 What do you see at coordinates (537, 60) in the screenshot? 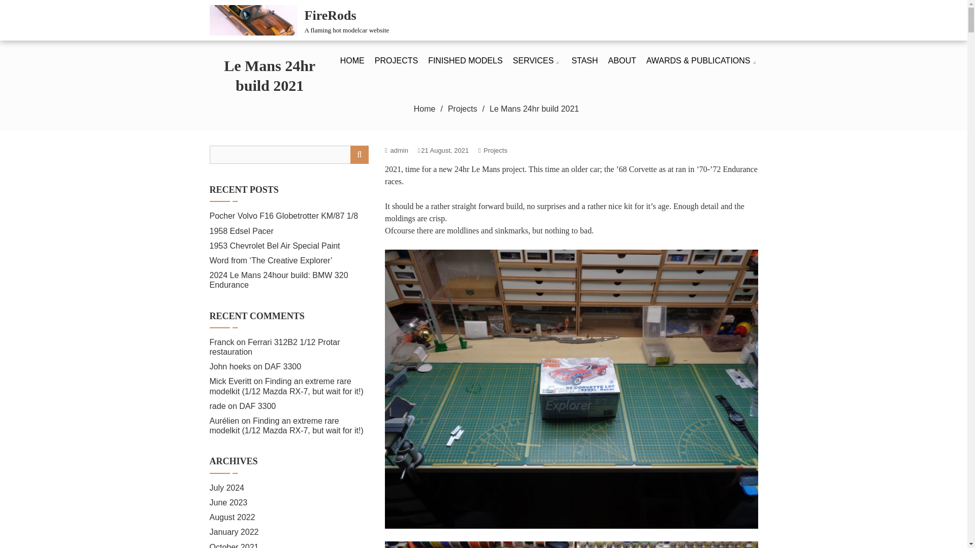
I see `SERVICES` at bounding box center [537, 60].